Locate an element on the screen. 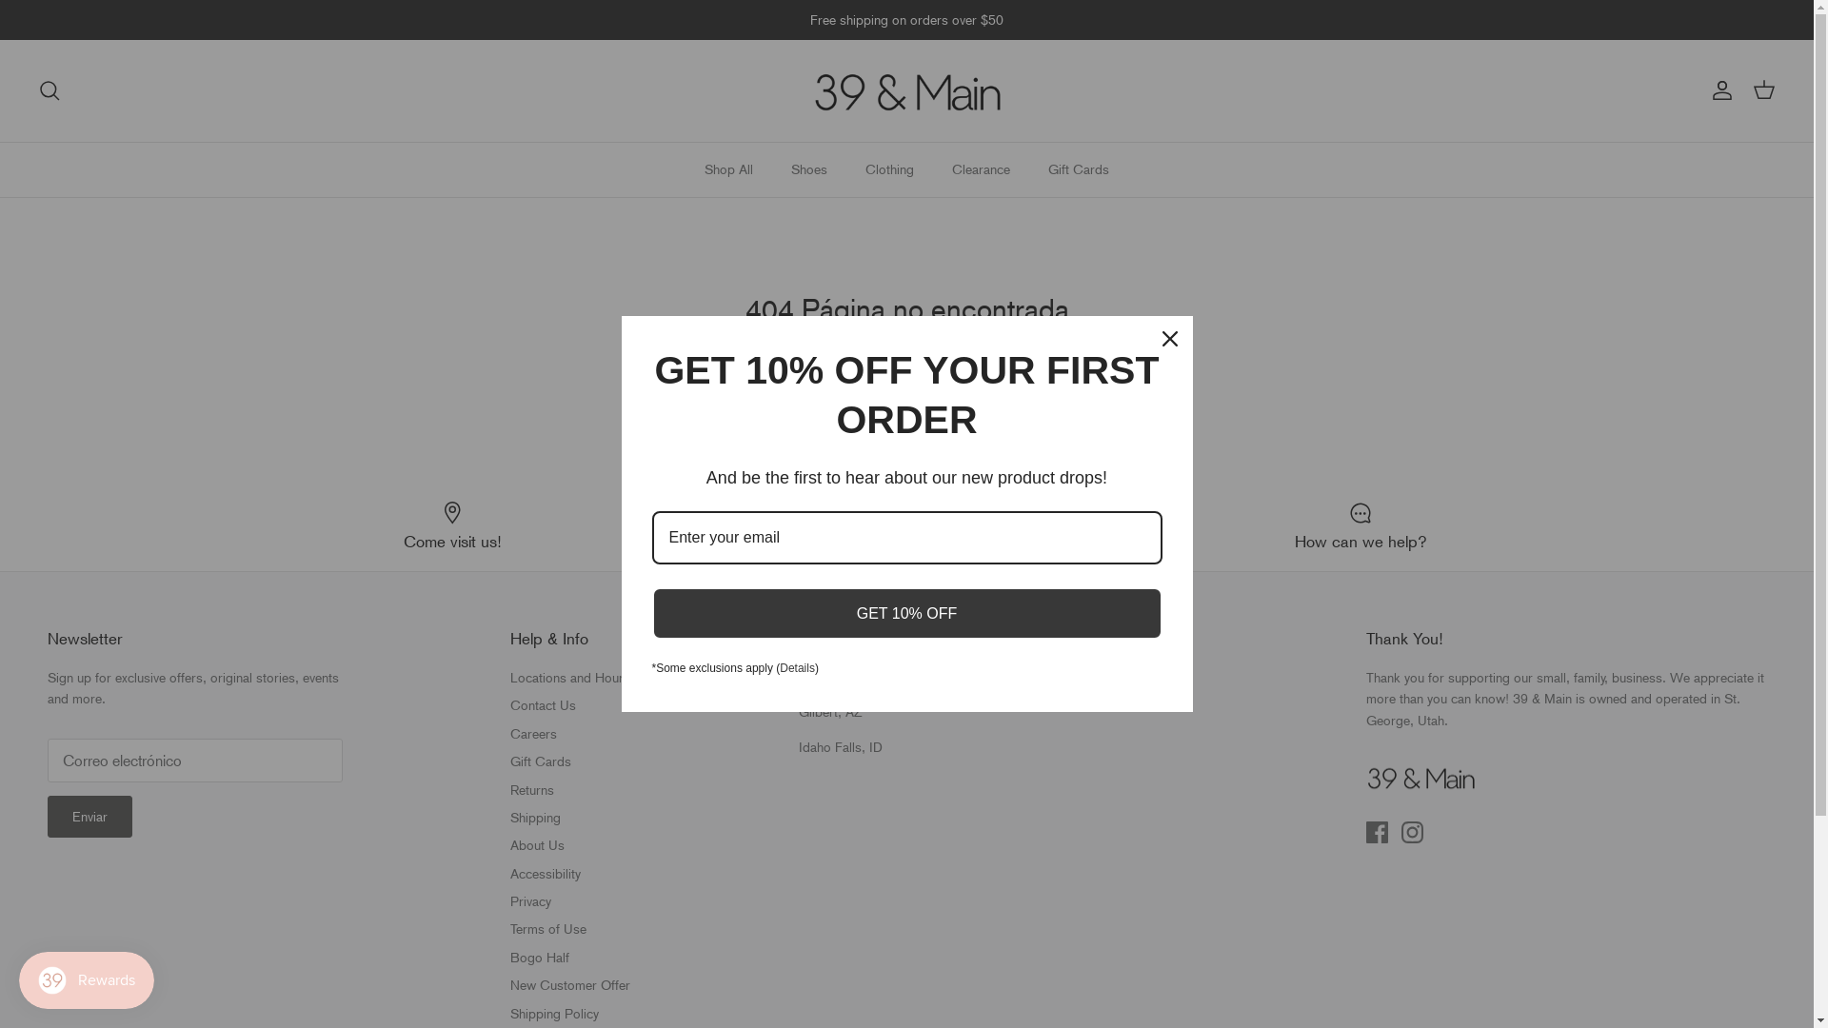  Terms of Use is located at coordinates (548, 929).